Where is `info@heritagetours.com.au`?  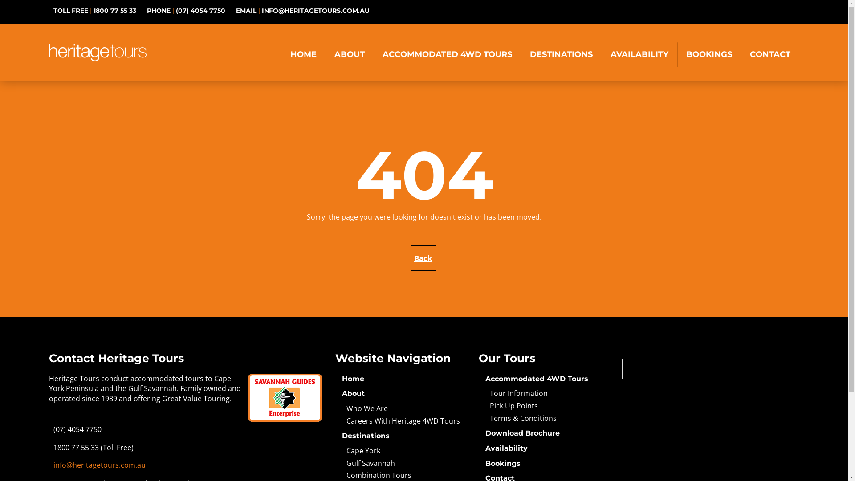
info@heritagetours.com.au is located at coordinates (100, 465).